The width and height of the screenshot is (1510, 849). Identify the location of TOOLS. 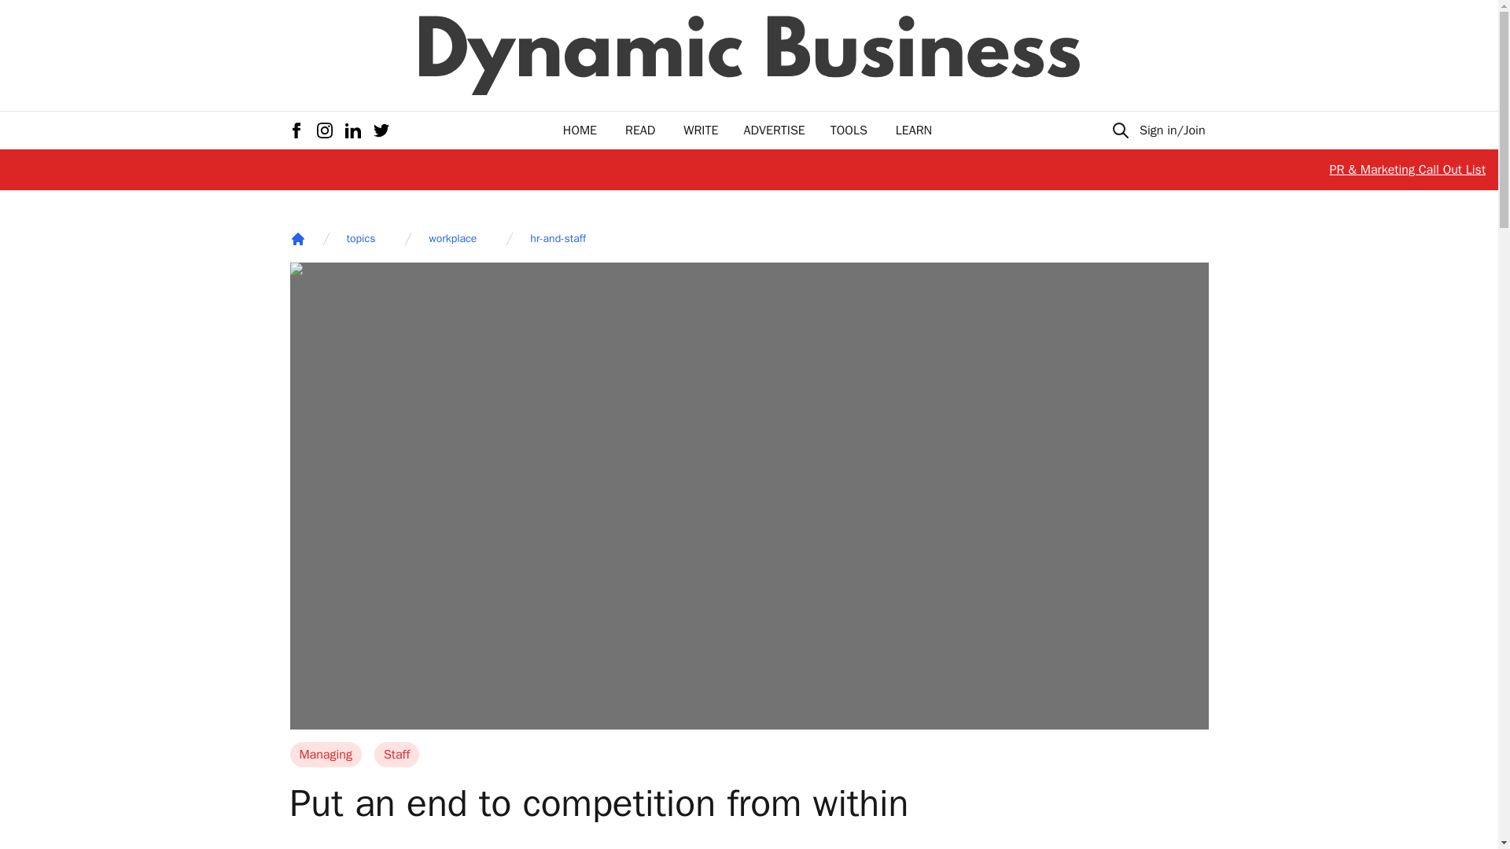
(849, 130).